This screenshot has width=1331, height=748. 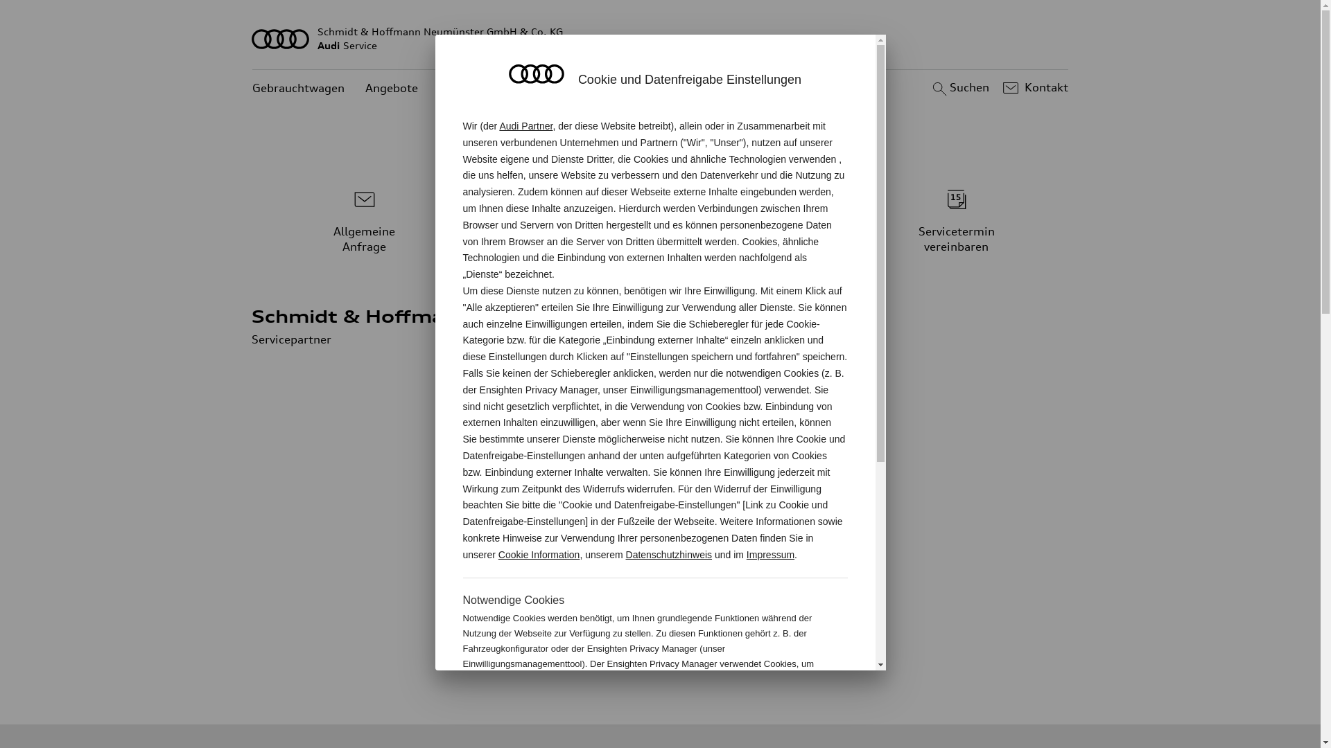 I want to click on Gebrauchtwagen, so click(x=298, y=89).